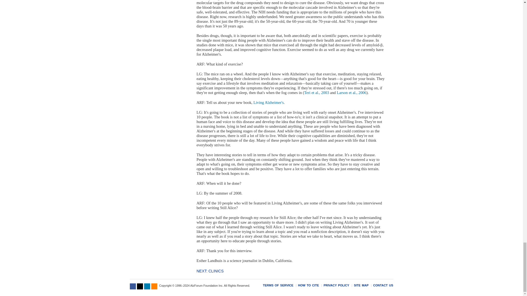  Describe the element at coordinates (210, 271) in the screenshot. I see `NEXT: CLINICS` at that location.